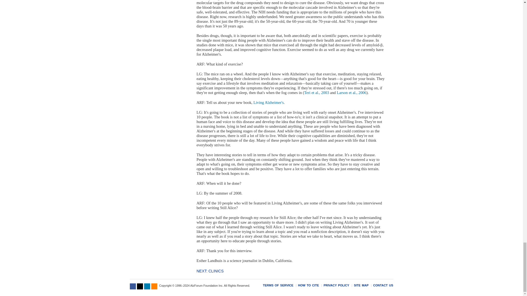  Describe the element at coordinates (210, 271) in the screenshot. I see `NEXT: CLINICS` at that location.